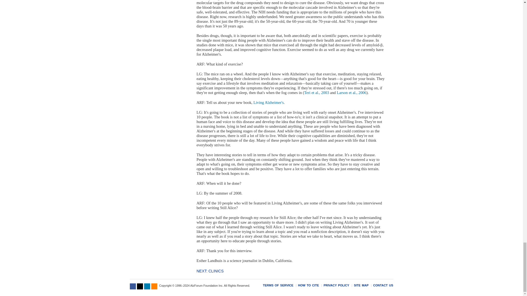  Describe the element at coordinates (210, 271) in the screenshot. I see `NEXT: CLINICS` at that location.